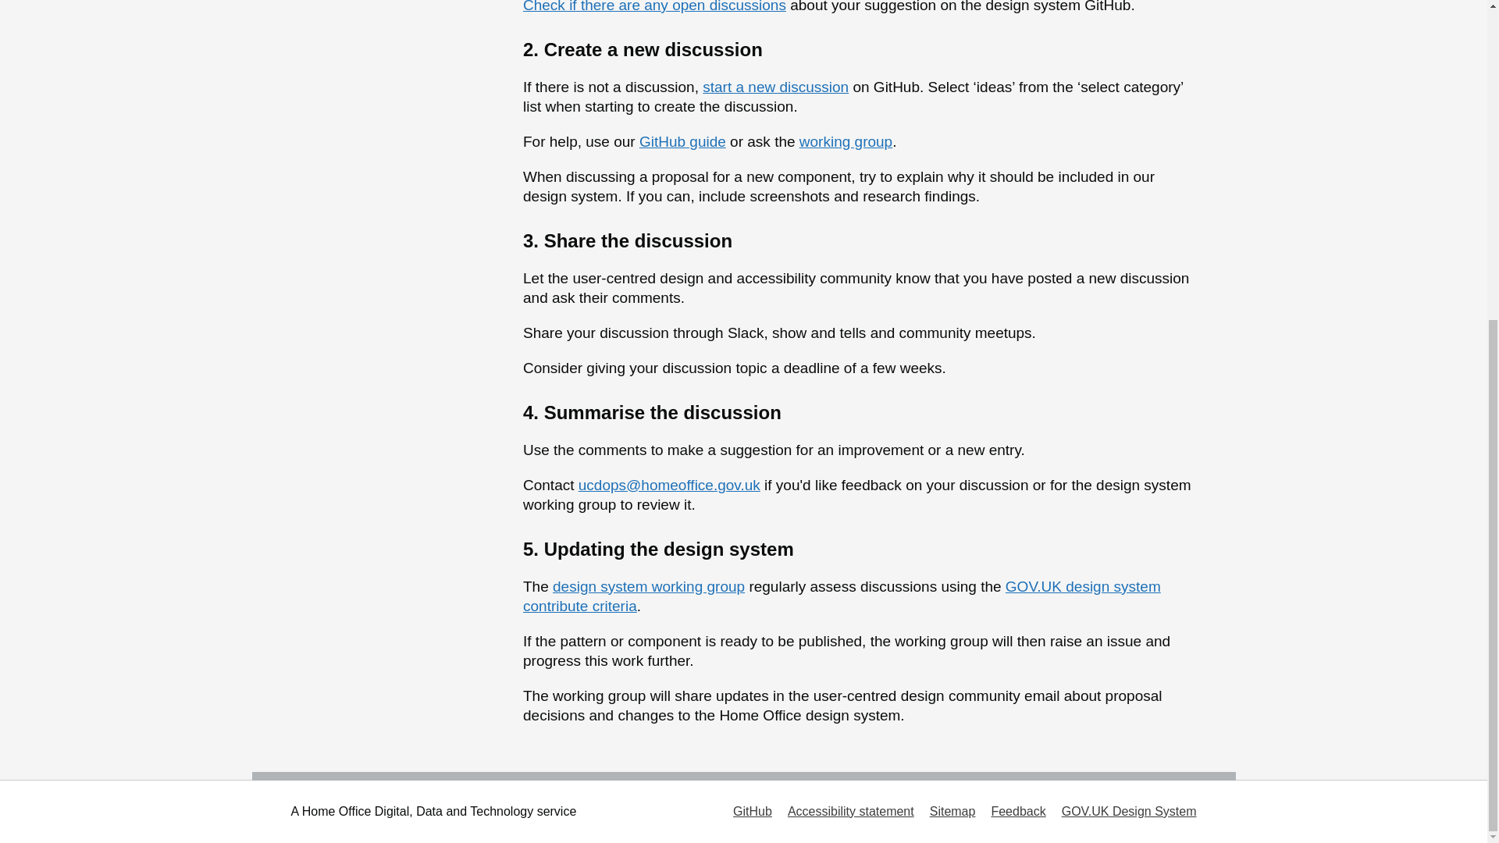 This screenshot has width=1499, height=843. What do you see at coordinates (842, 596) in the screenshot?
I see `GOV.UK design system contribute criteria` at bounding box center [842, 596].